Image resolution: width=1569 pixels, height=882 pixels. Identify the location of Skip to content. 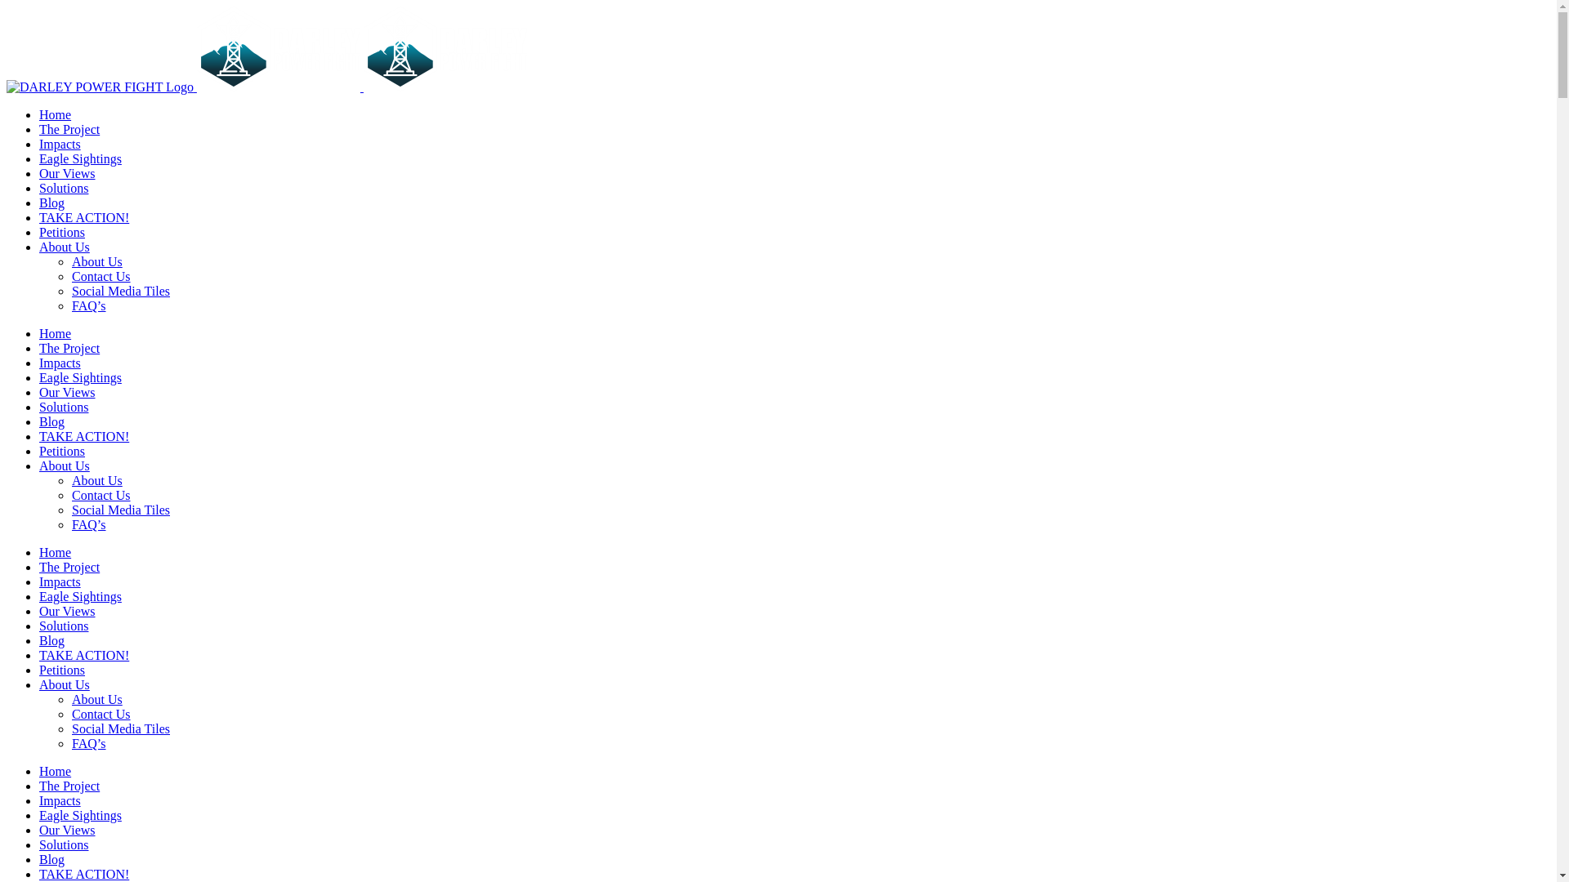
(7, 7).